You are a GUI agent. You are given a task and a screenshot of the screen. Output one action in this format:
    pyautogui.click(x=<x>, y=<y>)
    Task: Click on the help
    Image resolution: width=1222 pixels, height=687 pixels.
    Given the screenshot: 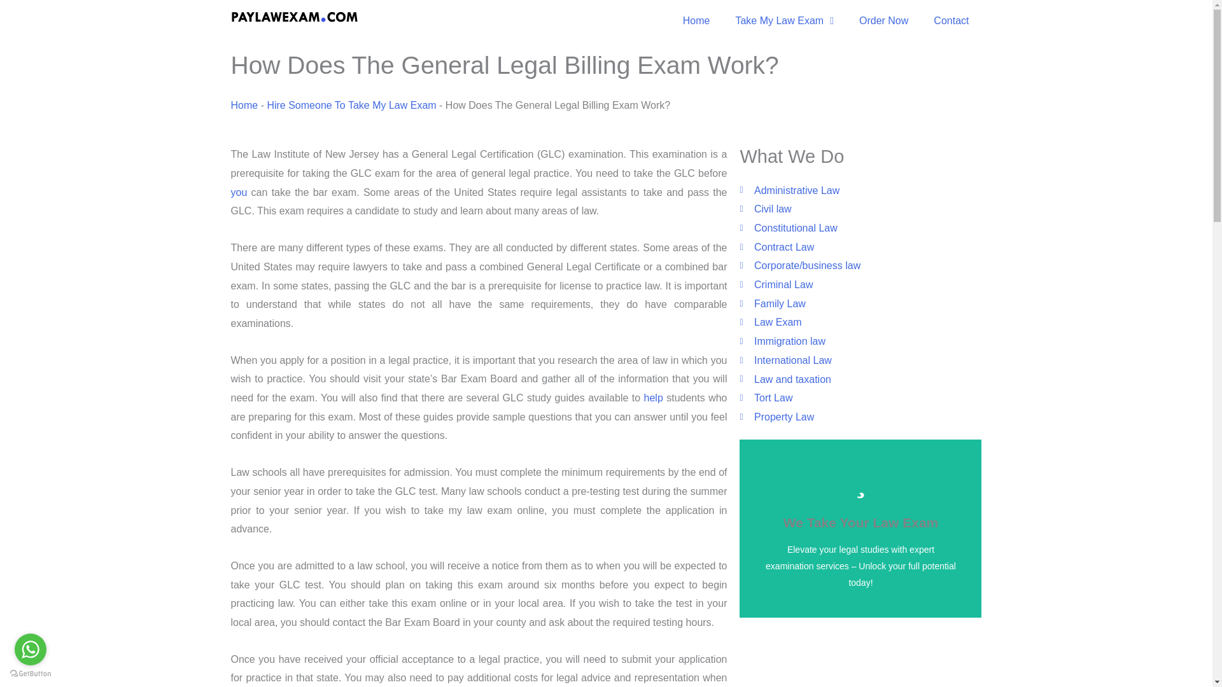 What is the action you would take?
    pyautogui.click(x=653, y=397)
    